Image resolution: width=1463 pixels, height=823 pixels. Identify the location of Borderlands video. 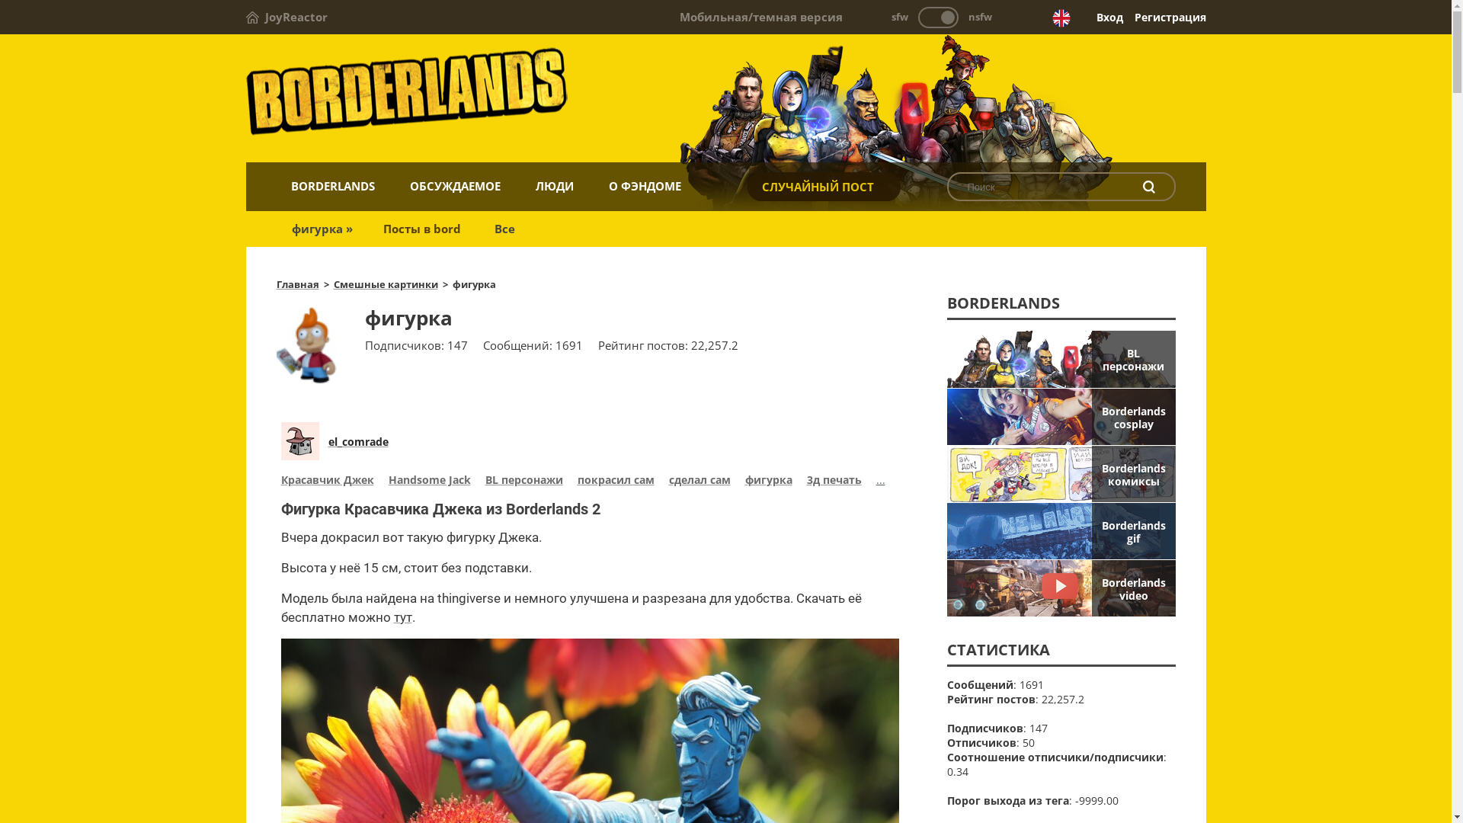
(1061, 588).